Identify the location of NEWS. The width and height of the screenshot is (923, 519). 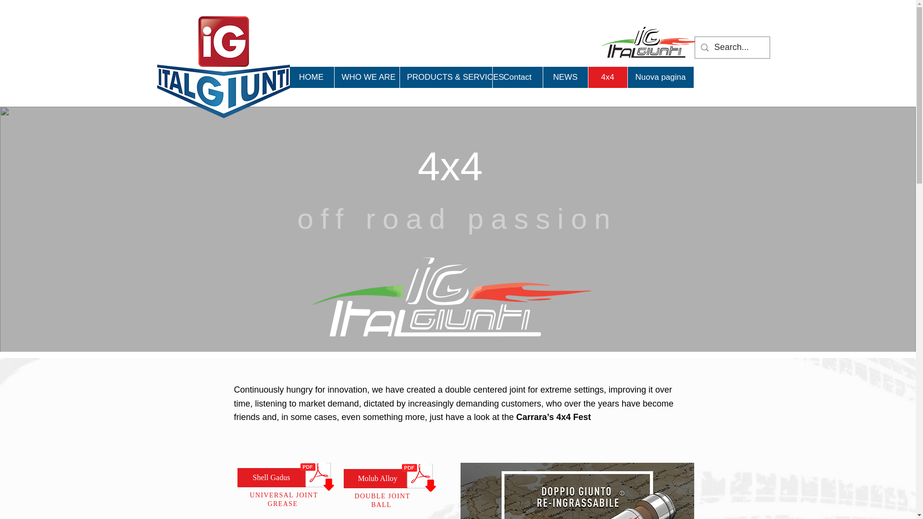
(564, 77).